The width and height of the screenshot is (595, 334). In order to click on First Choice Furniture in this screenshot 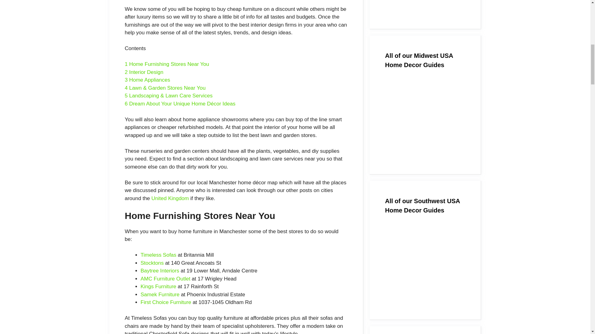, I will do `click(165, 302)`.